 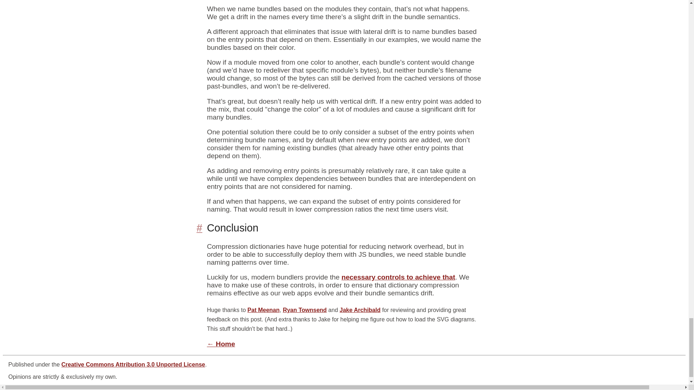 What do you see at coordinates (304, 310) in the screenshot?
I see `Ryan Townsend` at bounding box center [304, 310].